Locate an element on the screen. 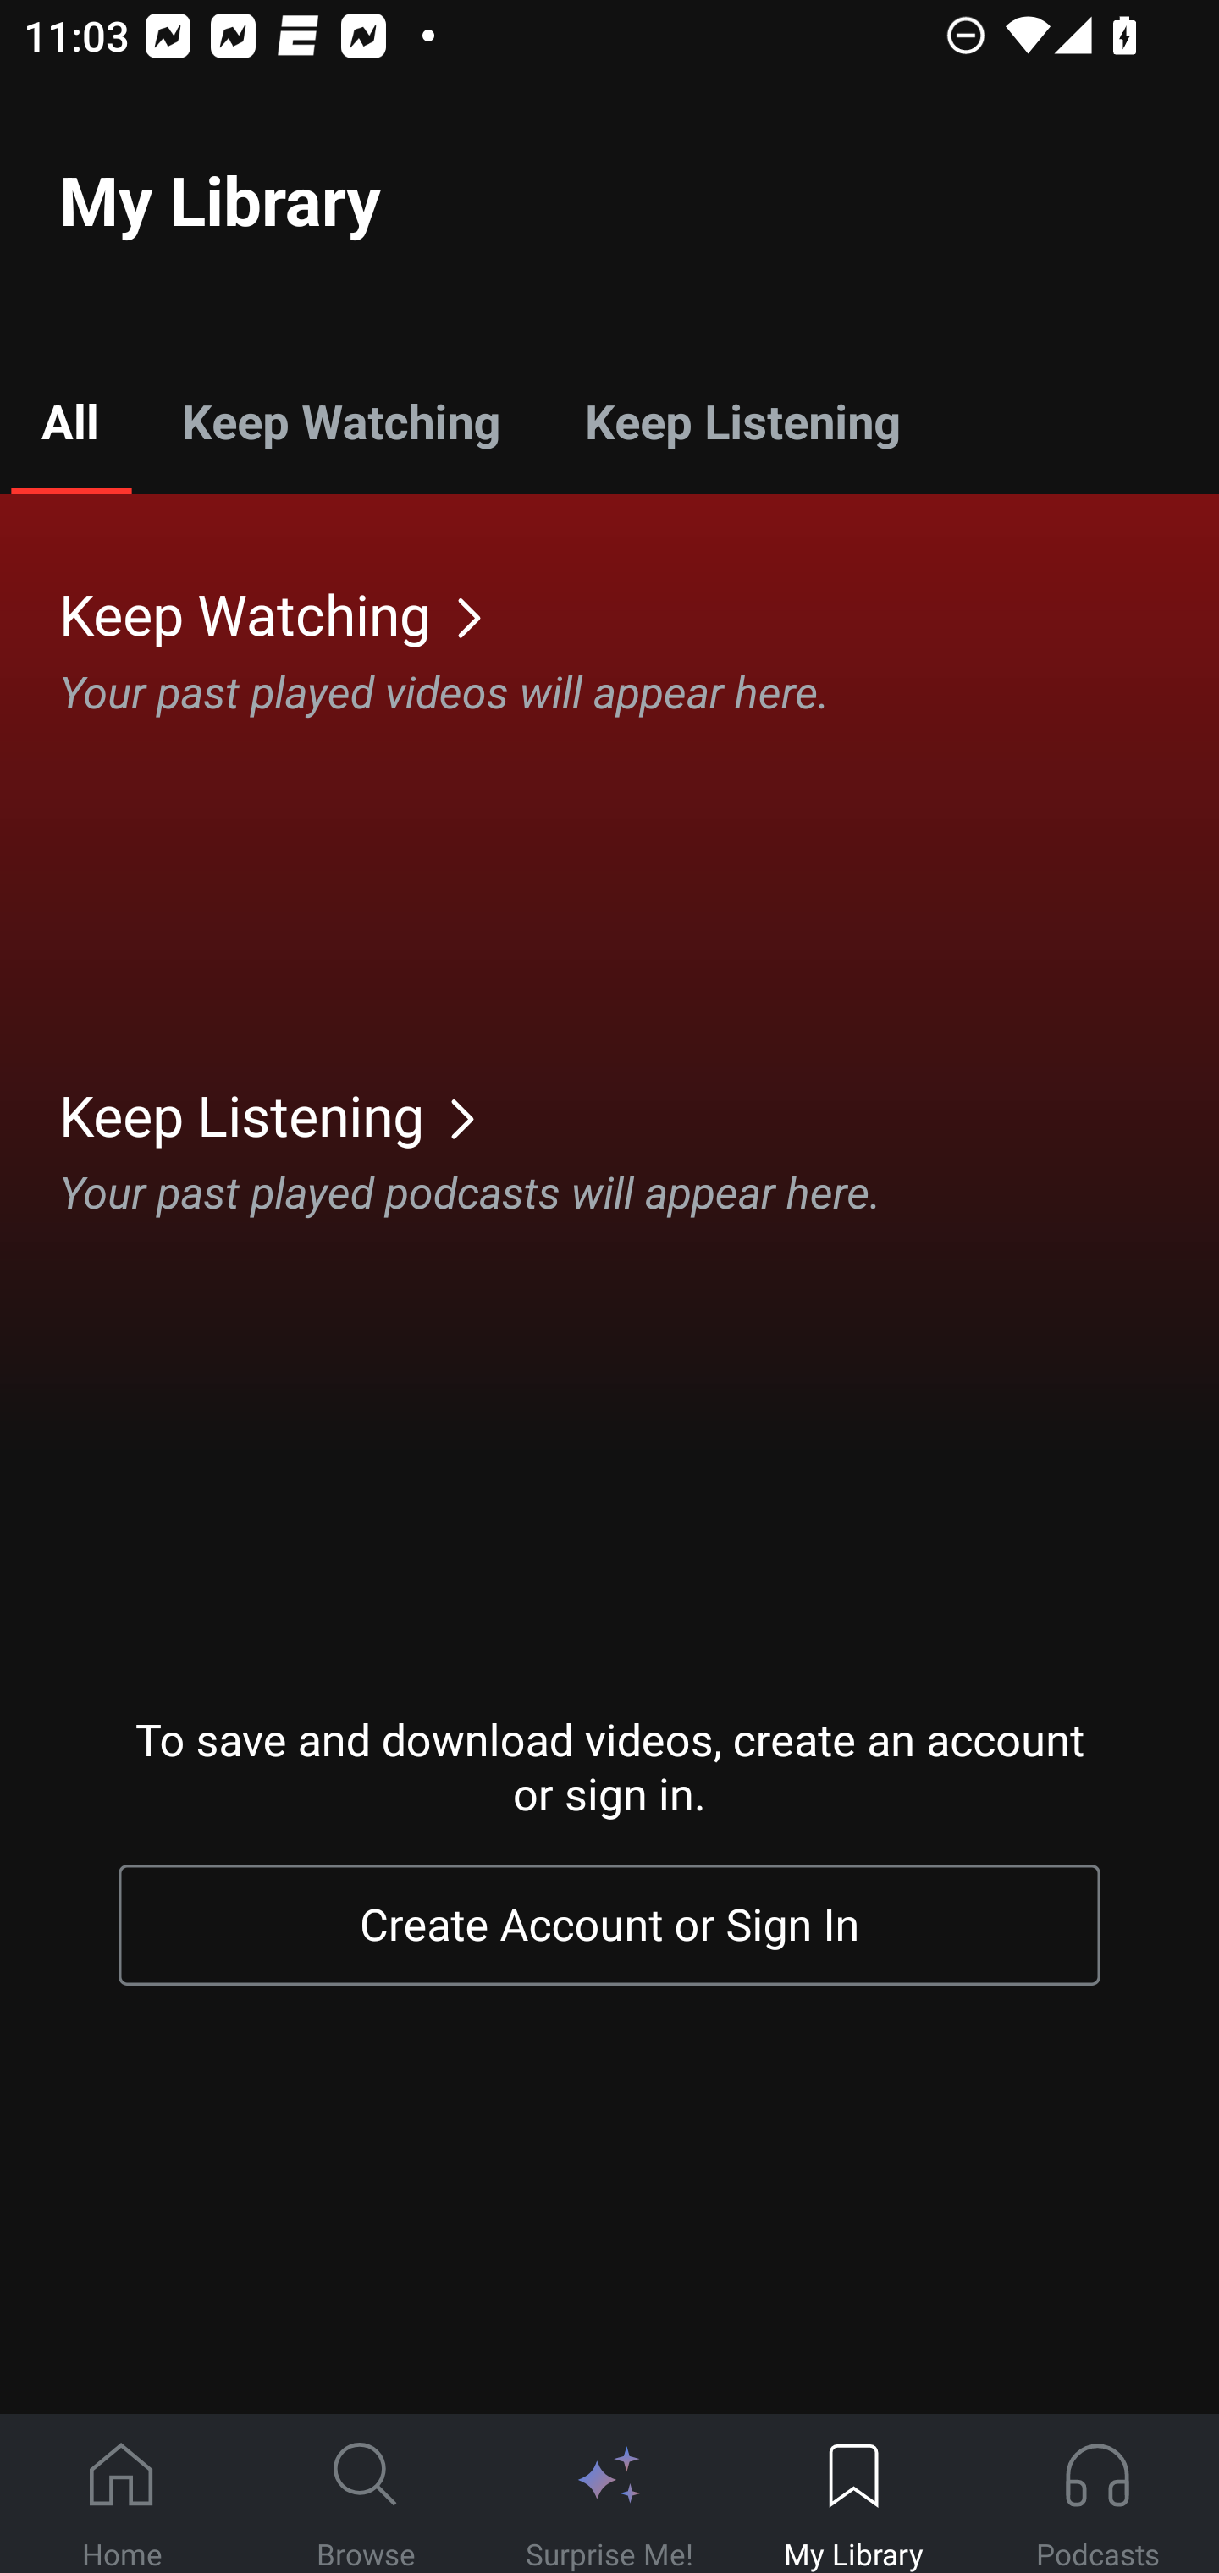 Image resolution: width=1219 pixels, height=2573 pixels. Keep Listening is located at coordinates (639, 1115).